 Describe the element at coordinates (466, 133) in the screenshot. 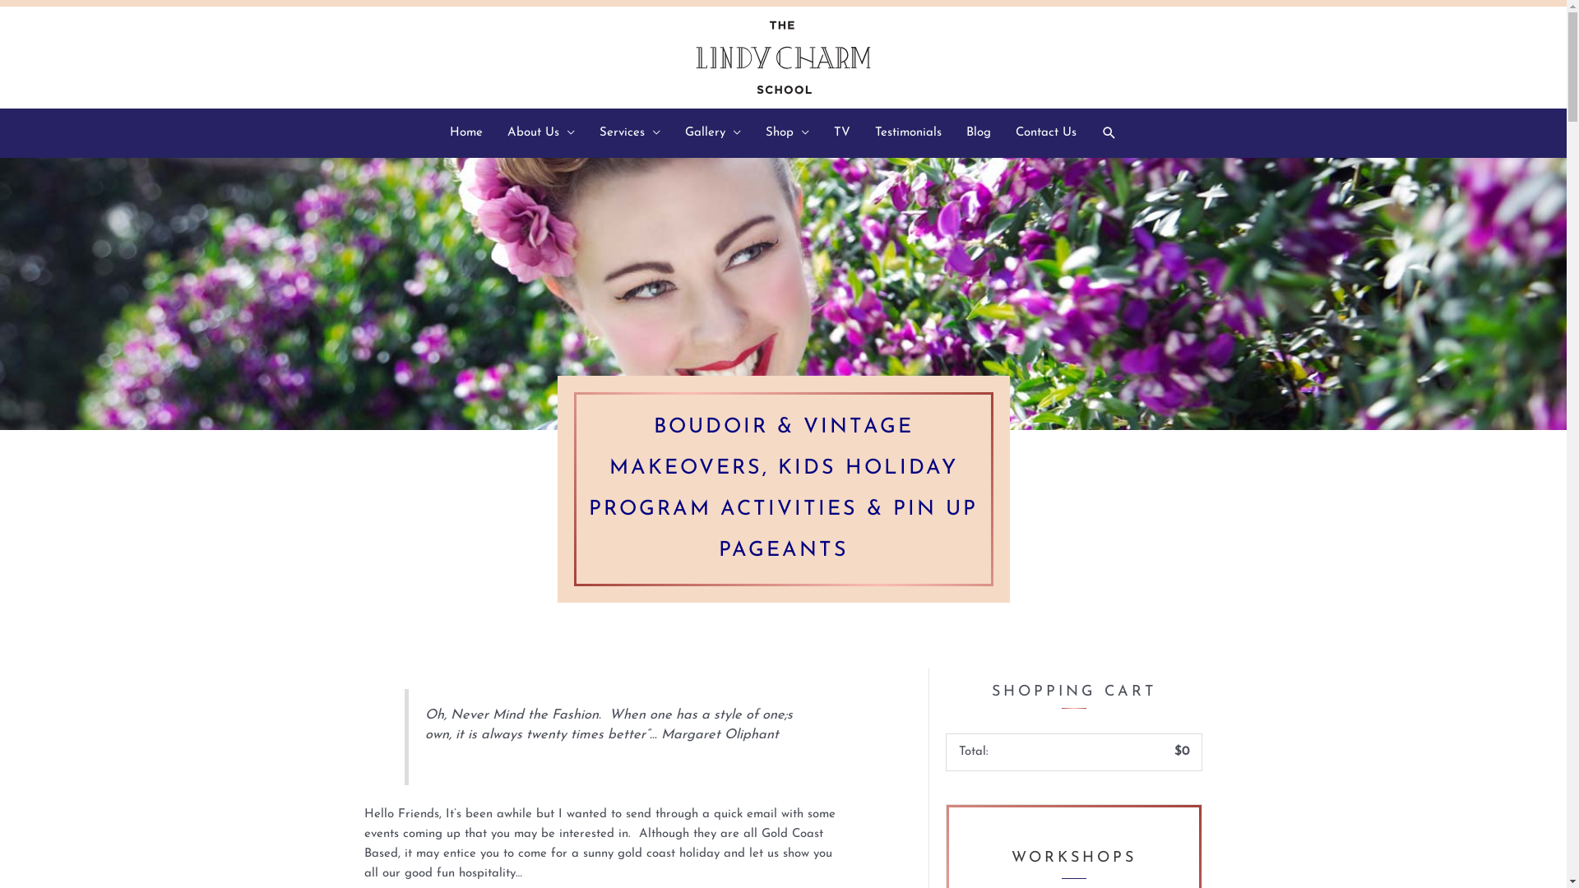

I see `Home` at that location.